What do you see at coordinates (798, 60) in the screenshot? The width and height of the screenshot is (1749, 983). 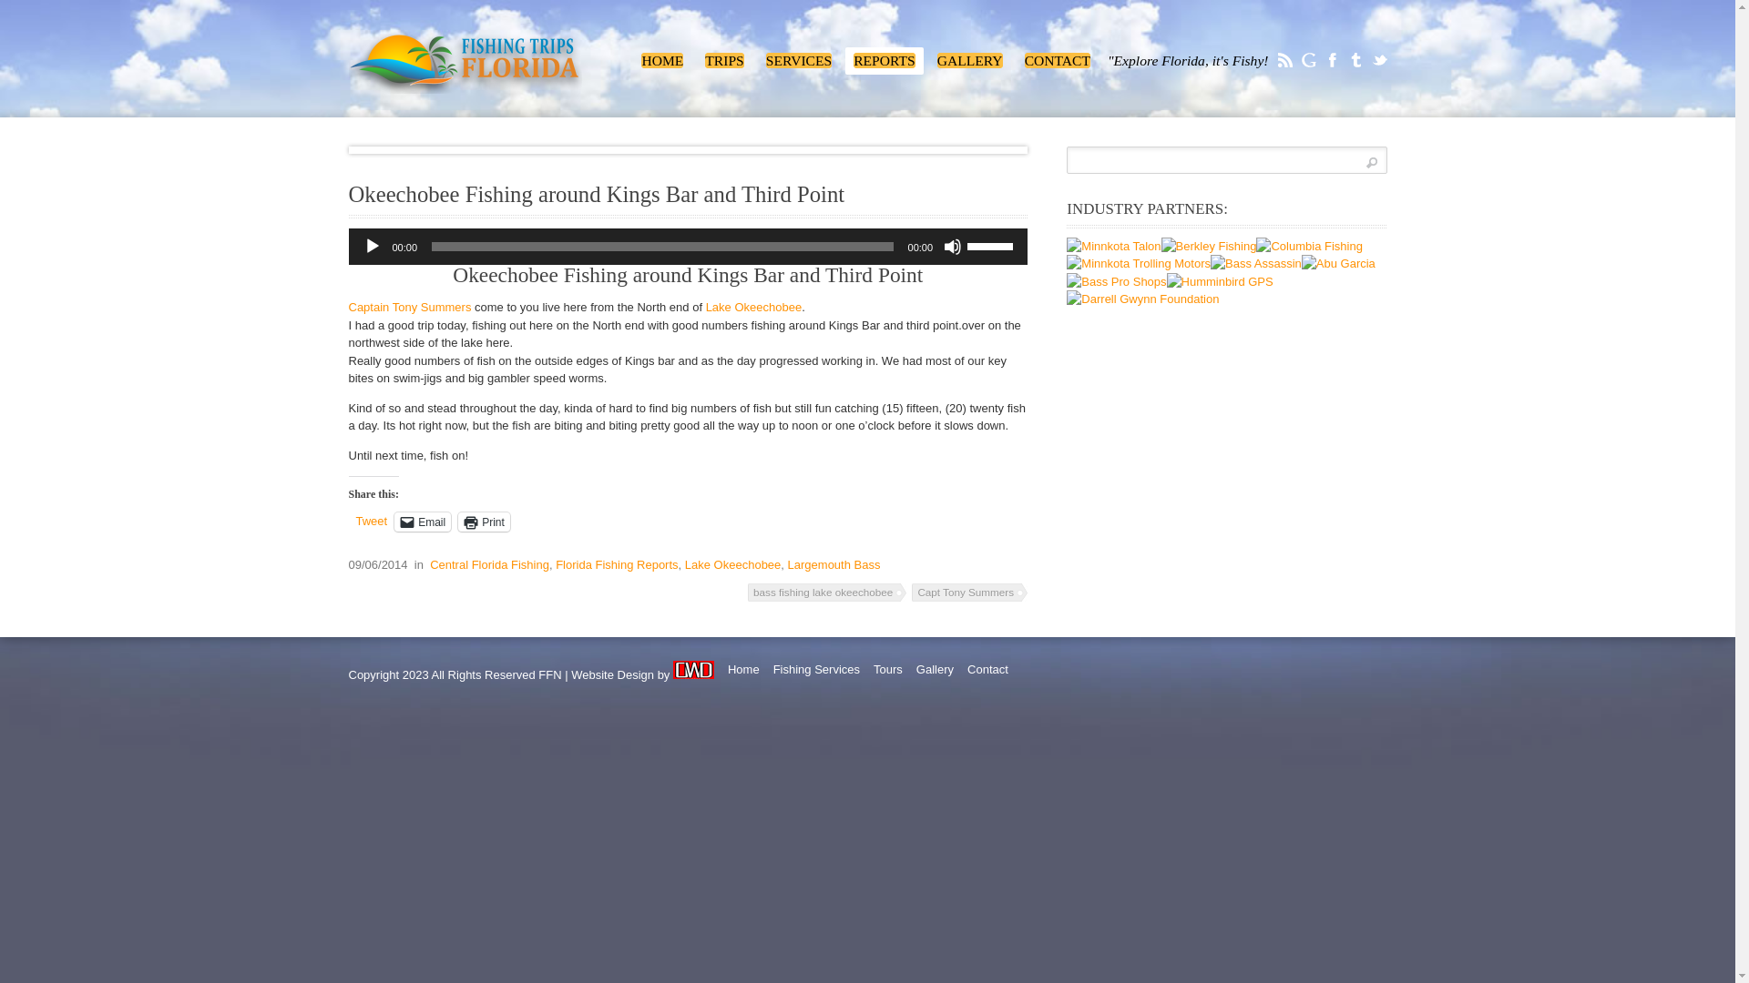 I see `Services` at bounding box center [798, 60].